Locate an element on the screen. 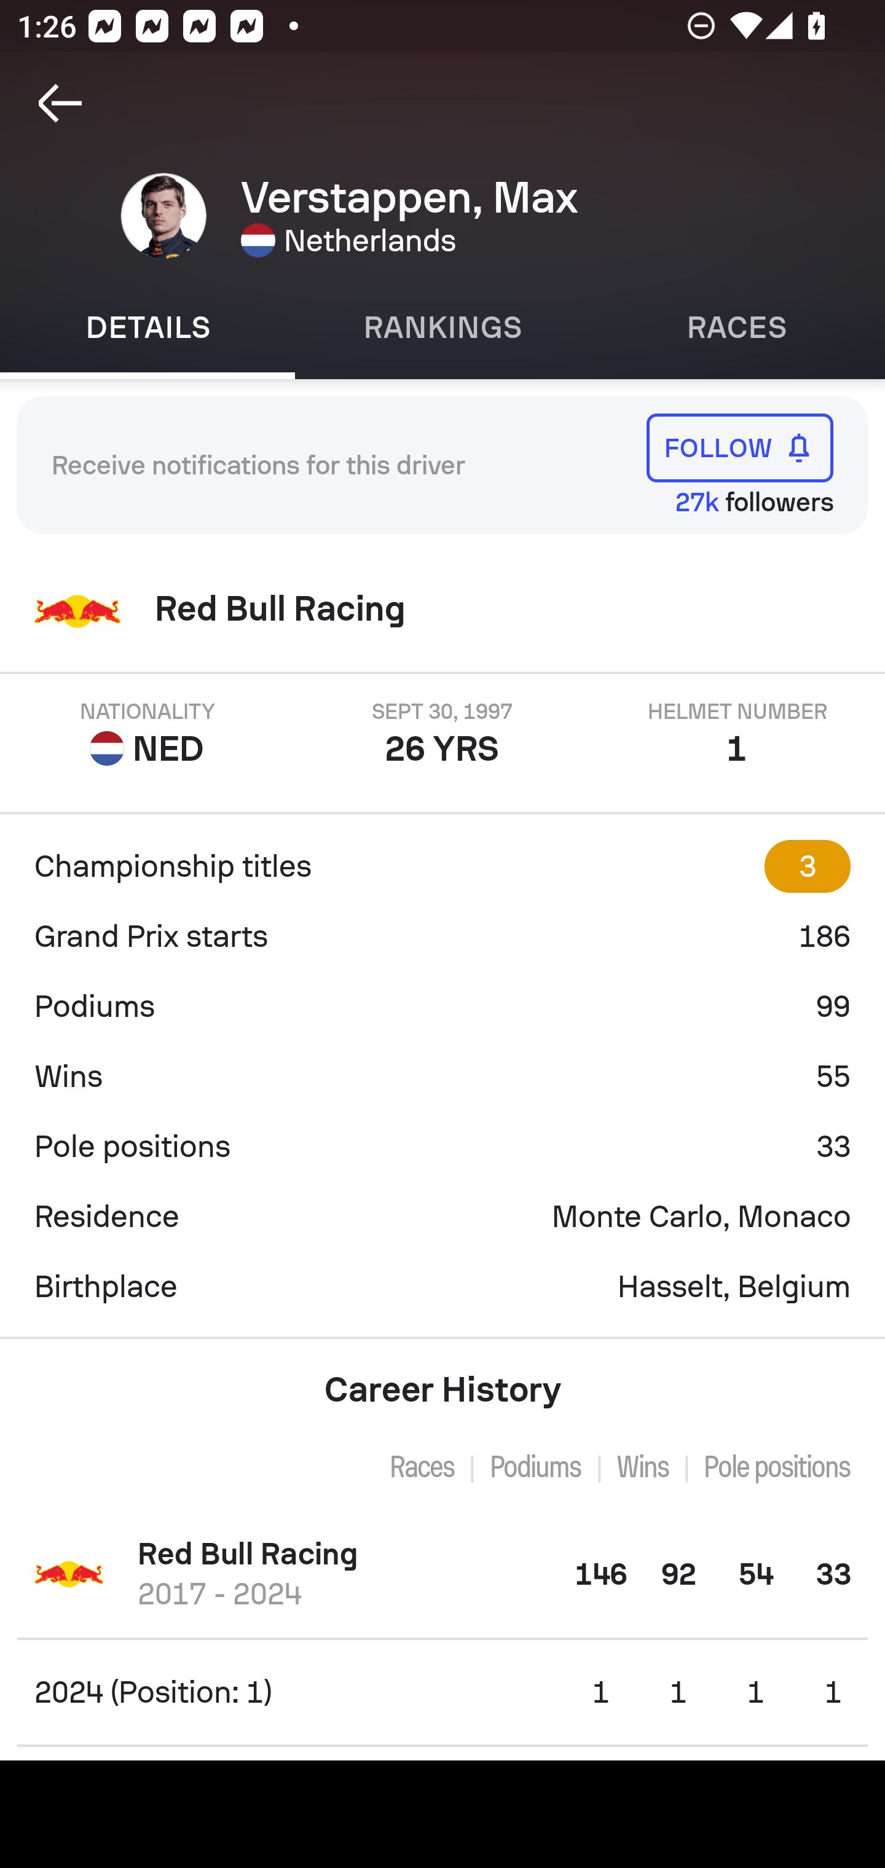 Image resolution: width=885 pixels, height=1868 pixels. 2024 (Position: 1) 1 1 1 1 is located at coordinates (442, 1692).